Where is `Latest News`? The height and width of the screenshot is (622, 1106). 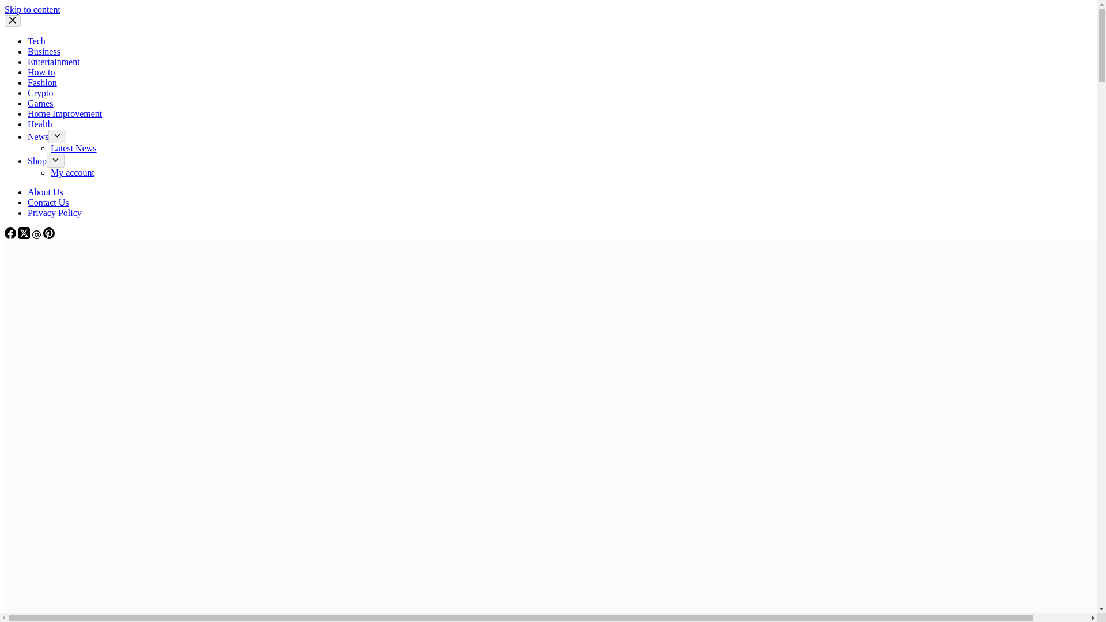
Latest News is located at coordinates (74, 148).